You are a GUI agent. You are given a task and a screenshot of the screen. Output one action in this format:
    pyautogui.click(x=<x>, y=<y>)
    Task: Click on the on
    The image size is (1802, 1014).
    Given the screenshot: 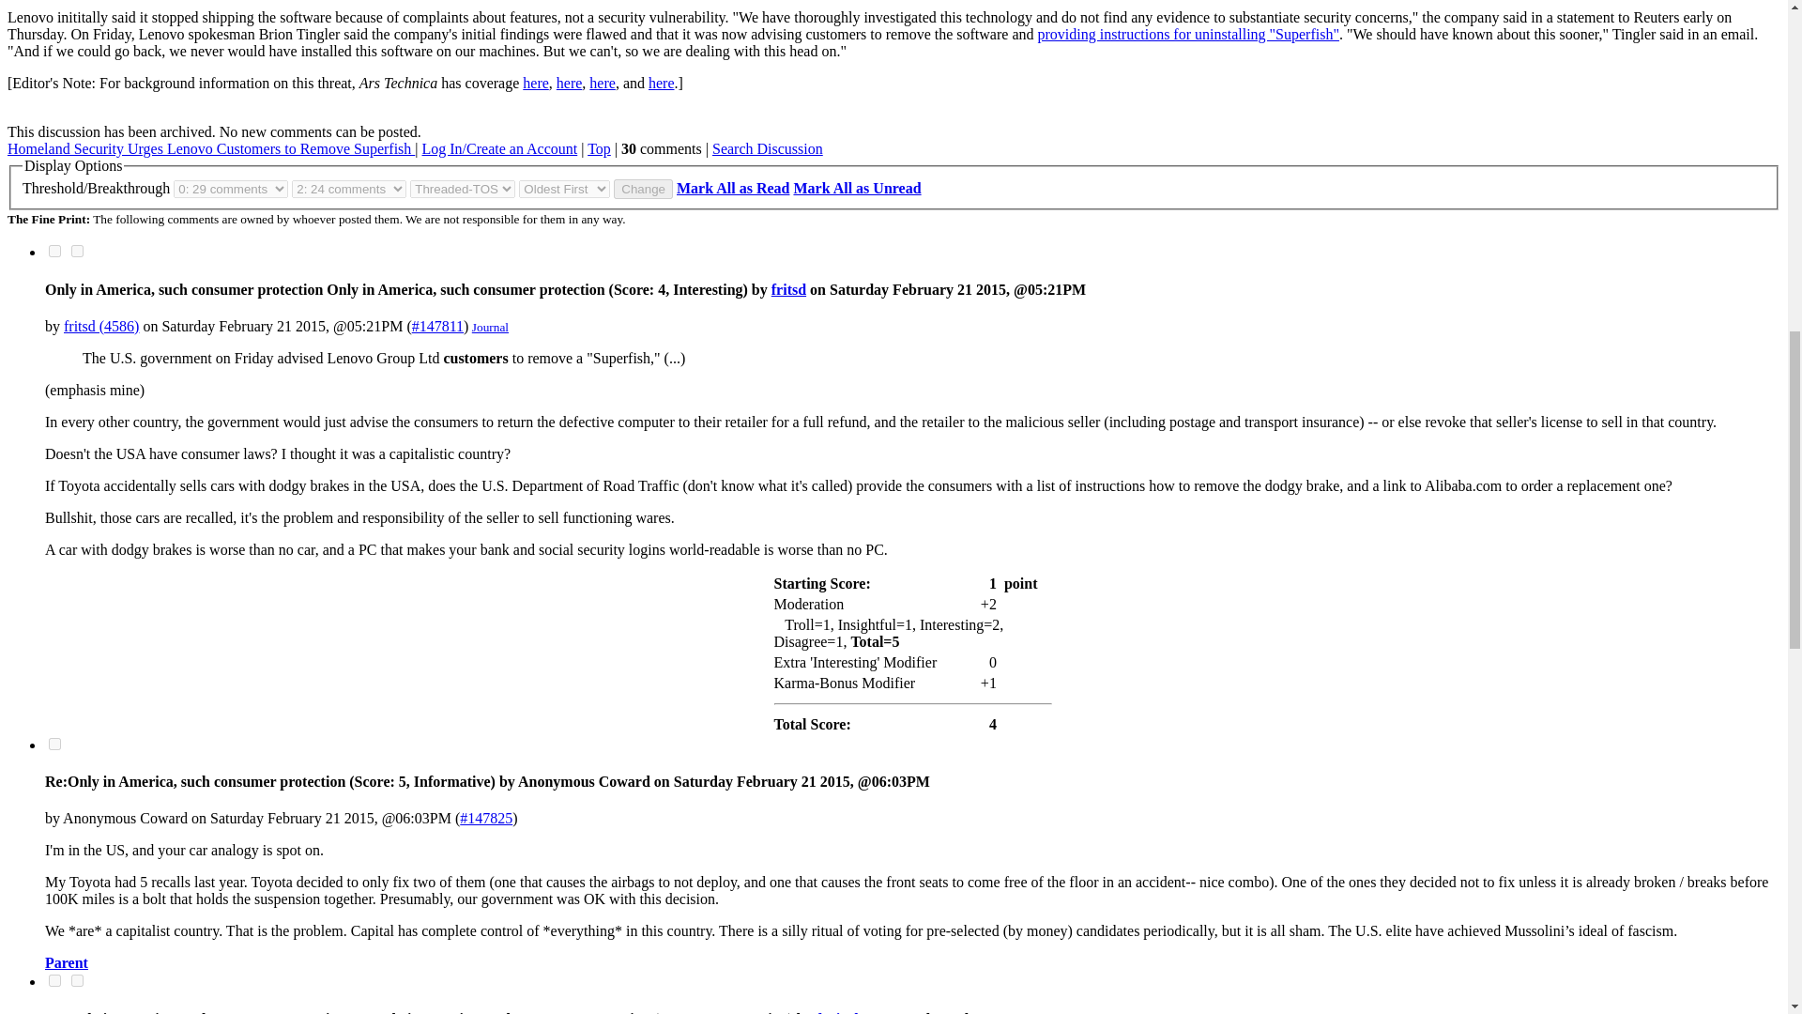 What is the action you would take?
    pyautogui.click(x=54, y=252)
    